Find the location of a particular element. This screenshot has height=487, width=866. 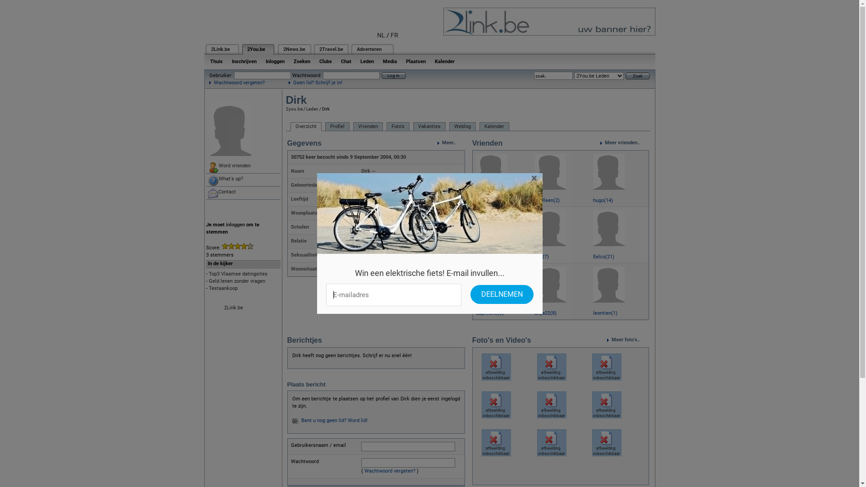

inloggen is located at coordinates (235, 225).